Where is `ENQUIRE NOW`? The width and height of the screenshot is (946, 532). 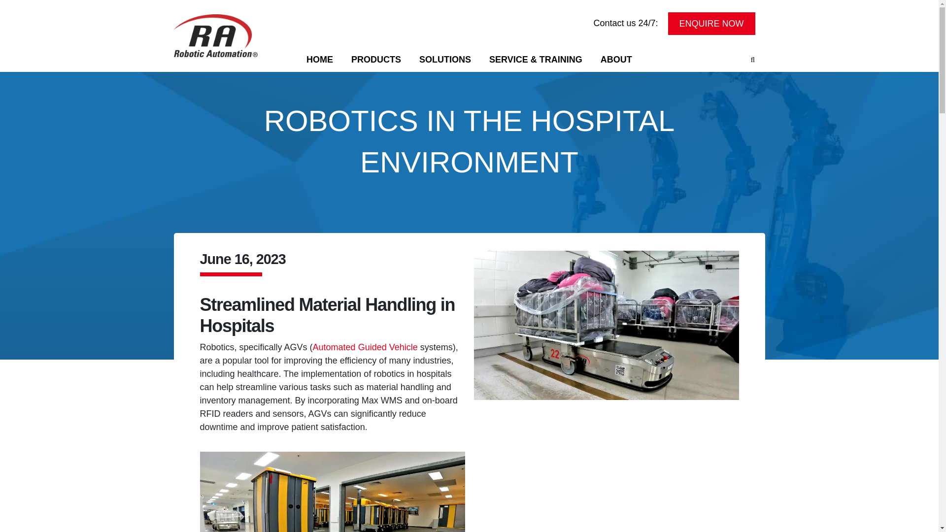
ENQUIRE NOW is located at coordinates (711, 23).